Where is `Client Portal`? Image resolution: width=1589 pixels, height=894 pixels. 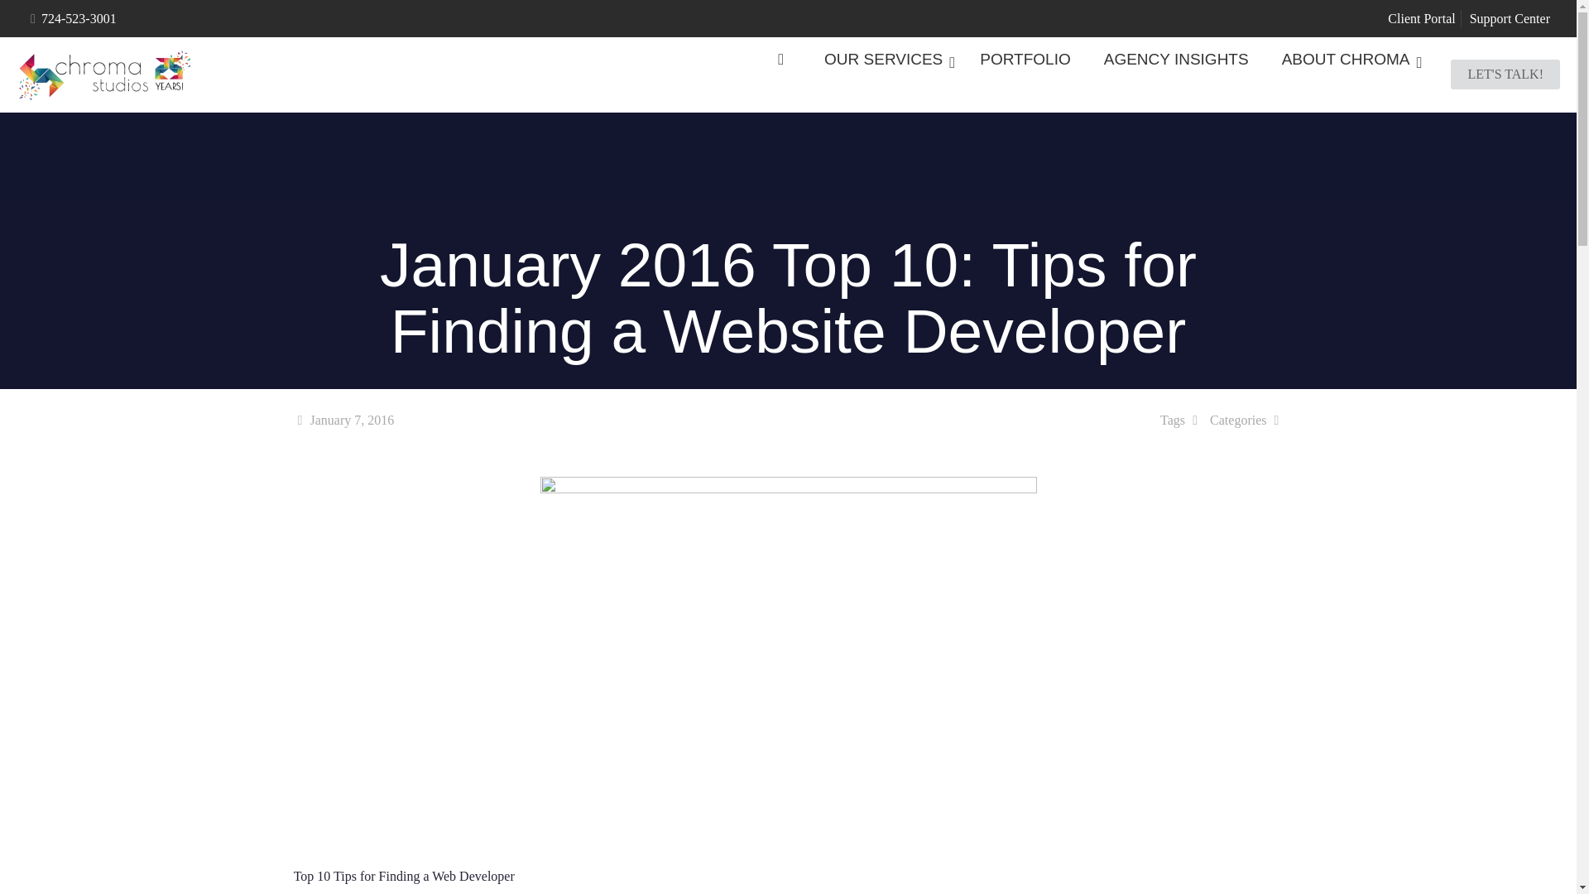 Client Portal is located at coordinates (1421, 18).